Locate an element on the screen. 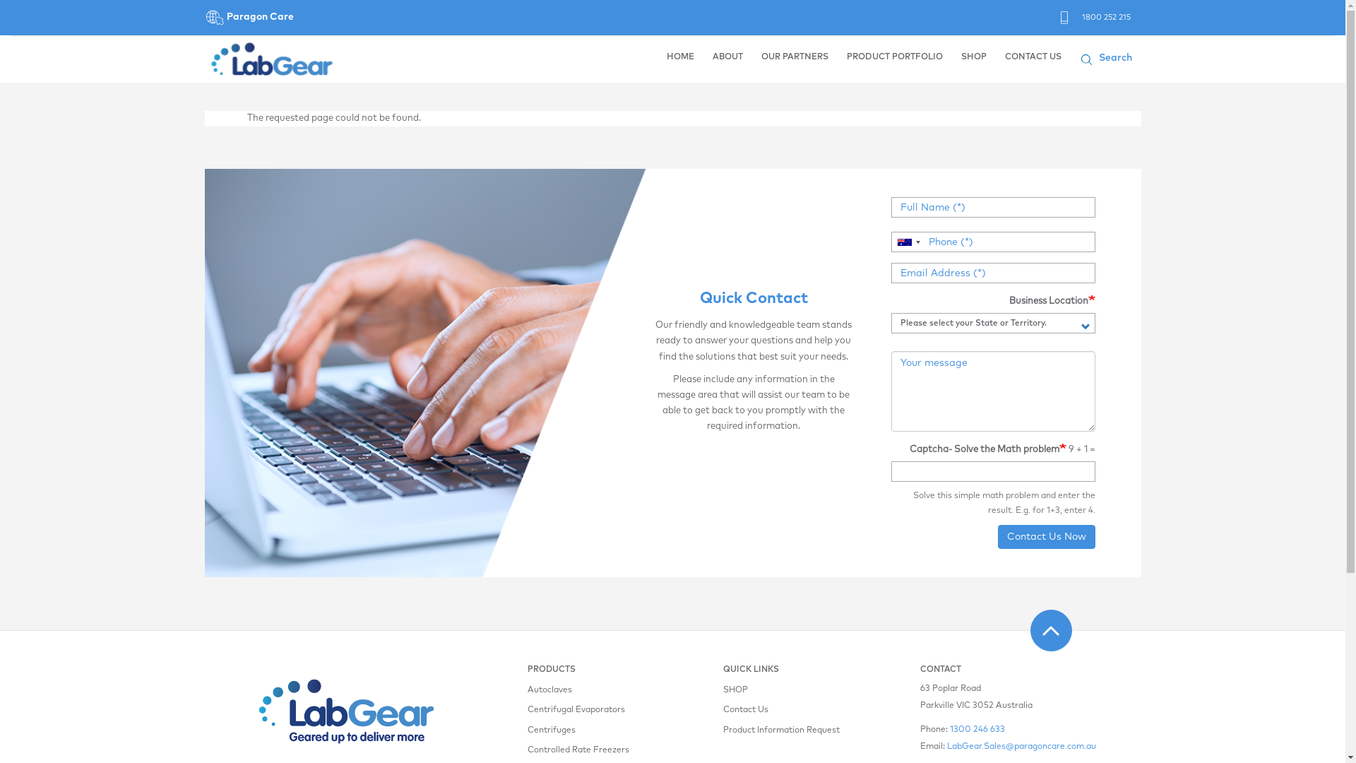  PRODUCT PORTFOLIO is located at coordinates (895, 59).